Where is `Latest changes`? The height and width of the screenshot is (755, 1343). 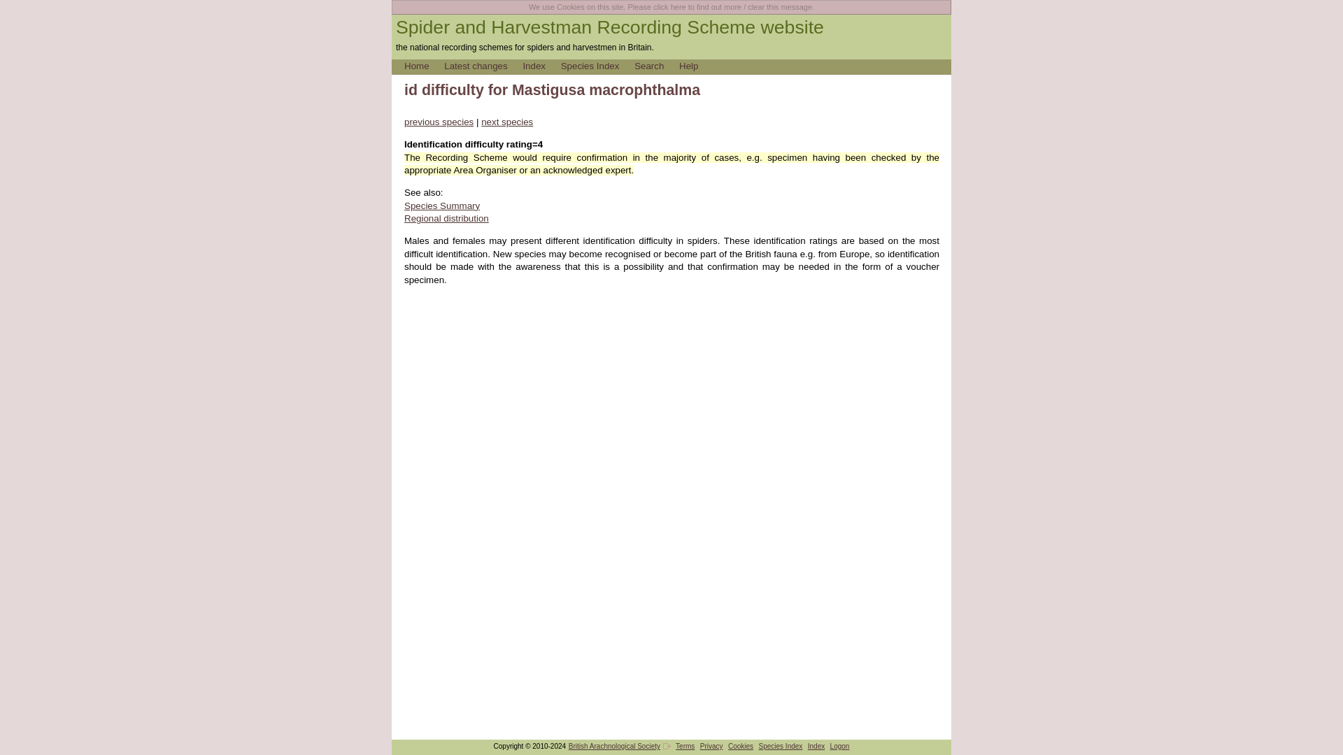
Latest changes is located at coordinates (482, 66).